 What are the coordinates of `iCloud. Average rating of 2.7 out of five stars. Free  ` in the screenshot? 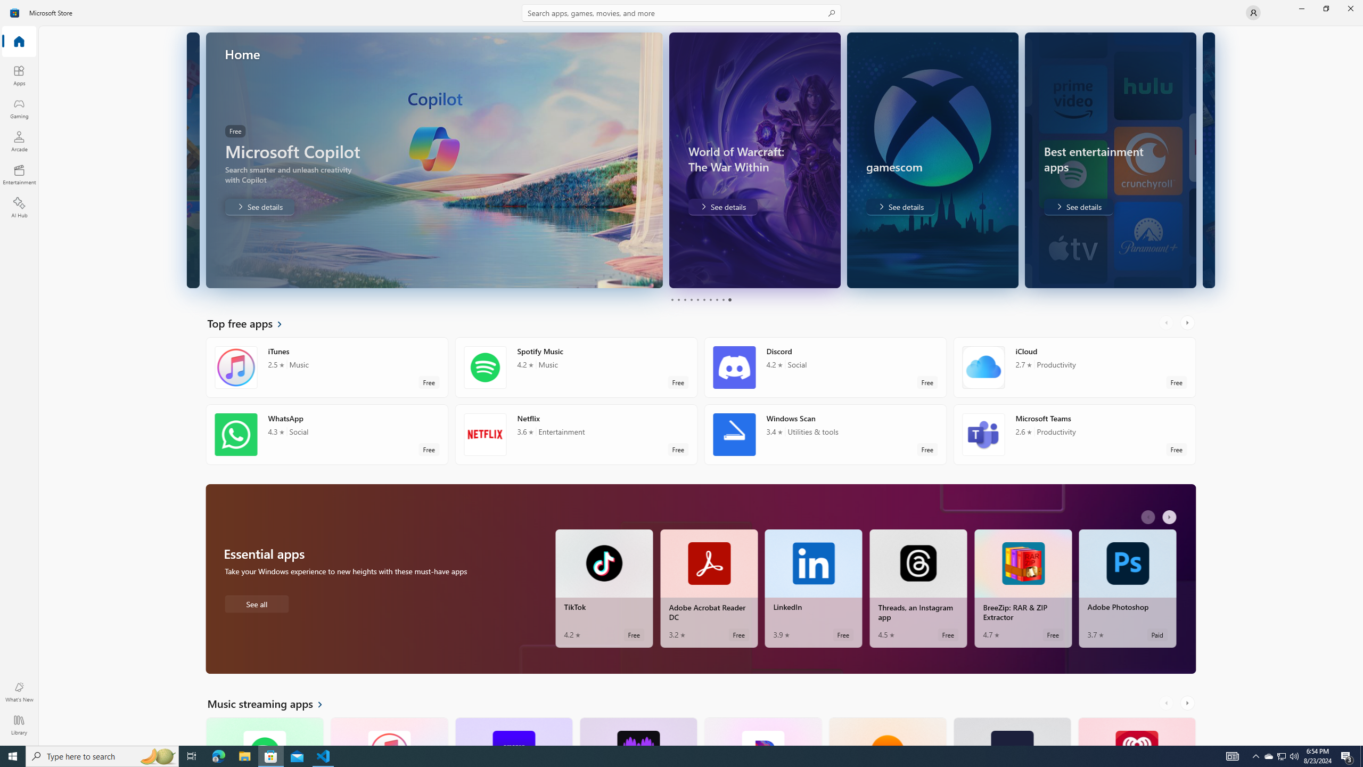 It's located at (1074, 368).